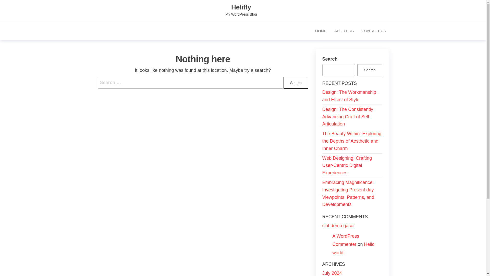 The width and height of the screenshot is (490, 276). What do you see at coordinates (338, 225) in the screenshot?
I see `slot demo gacor` at bounding box center [338, 225].